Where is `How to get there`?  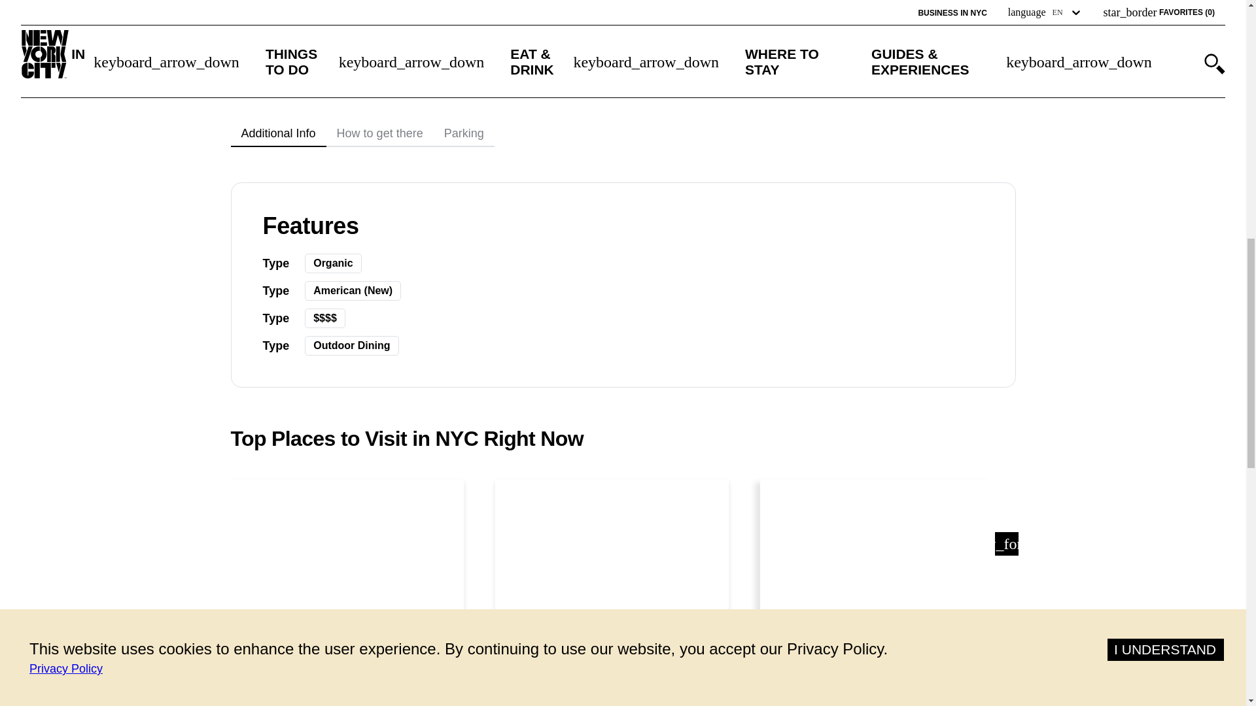
How to get there is located at coordinates (379, 133).